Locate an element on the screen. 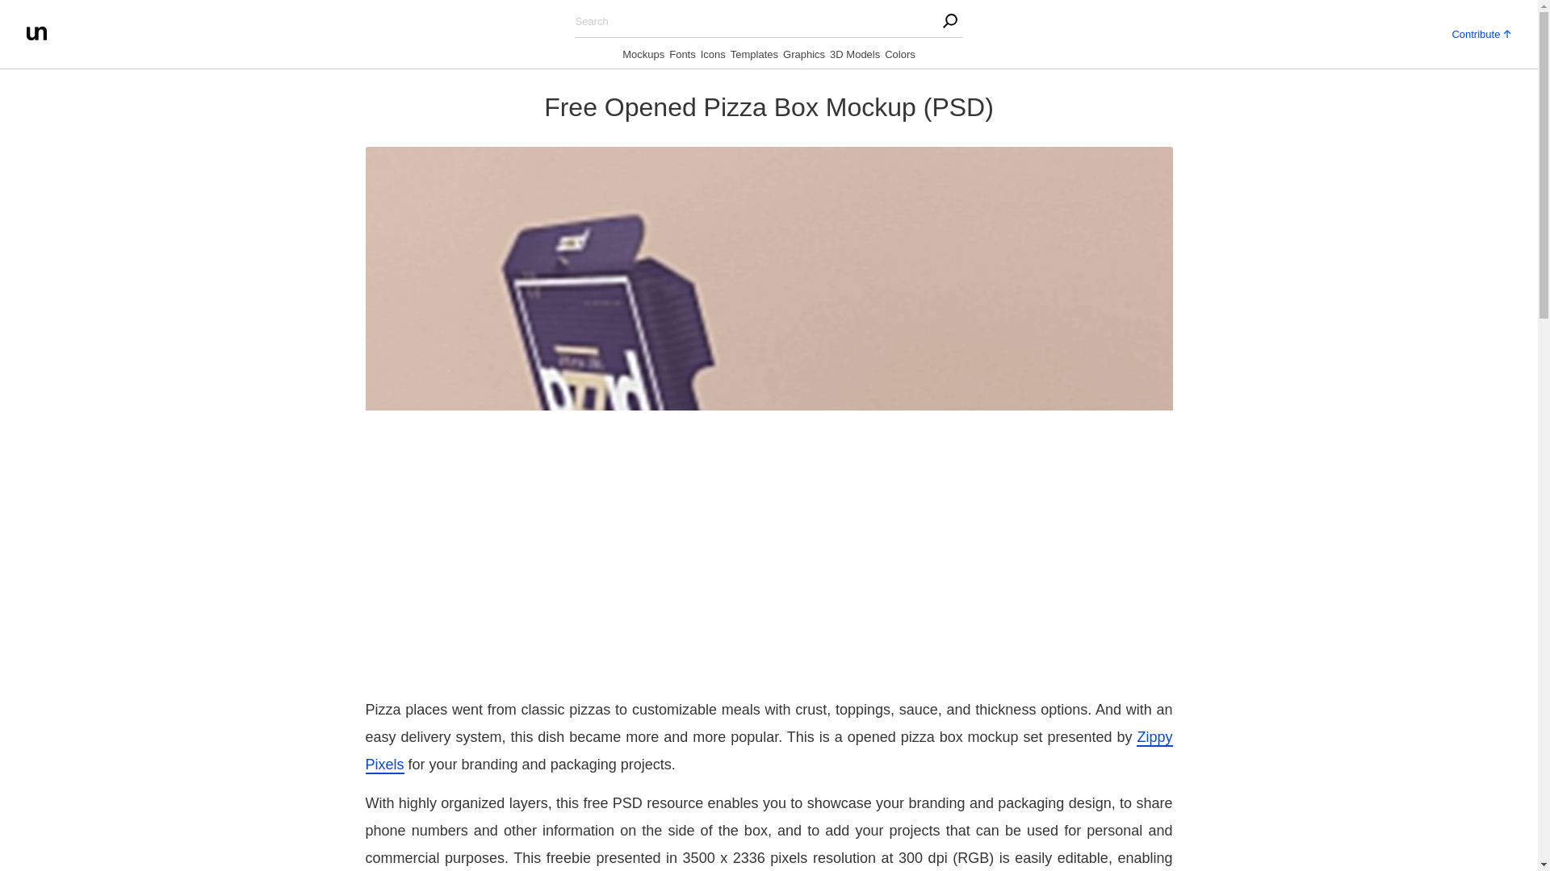  Colors is located at coordinates (900, 57).